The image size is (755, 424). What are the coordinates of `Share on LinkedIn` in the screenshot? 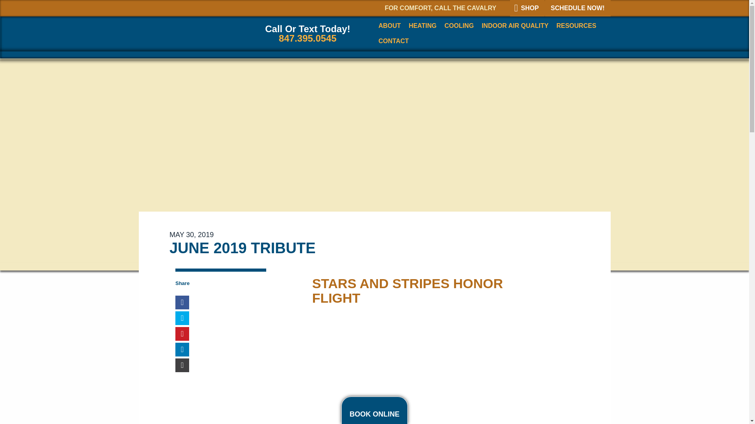 It's located at (182, 349).